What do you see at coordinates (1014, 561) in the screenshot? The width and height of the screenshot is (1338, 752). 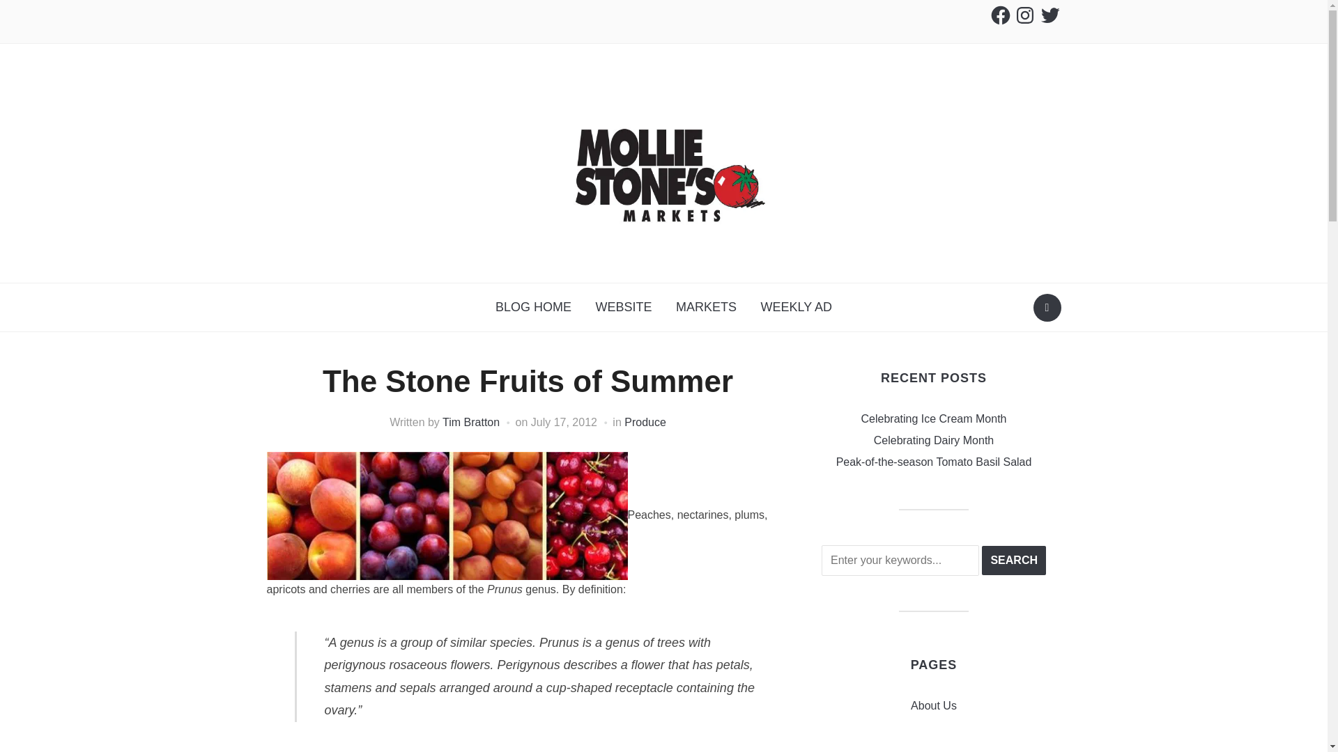 I see `Search` at bounding box center [1014, 561].